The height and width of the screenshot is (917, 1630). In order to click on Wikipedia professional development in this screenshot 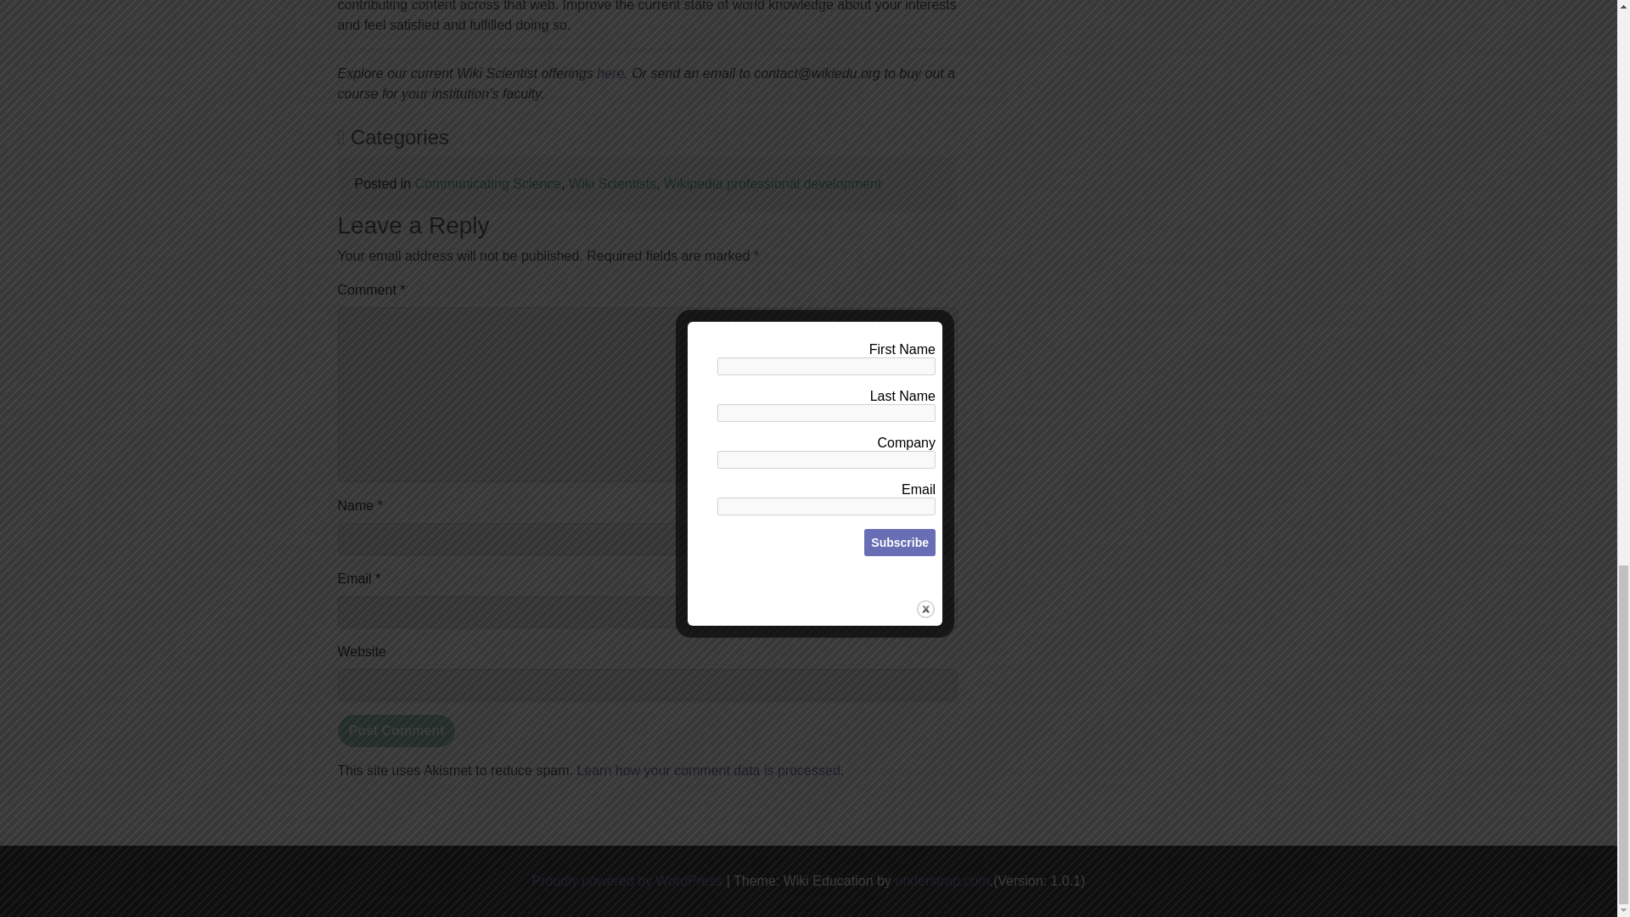, I will do `click(773, 183)`.